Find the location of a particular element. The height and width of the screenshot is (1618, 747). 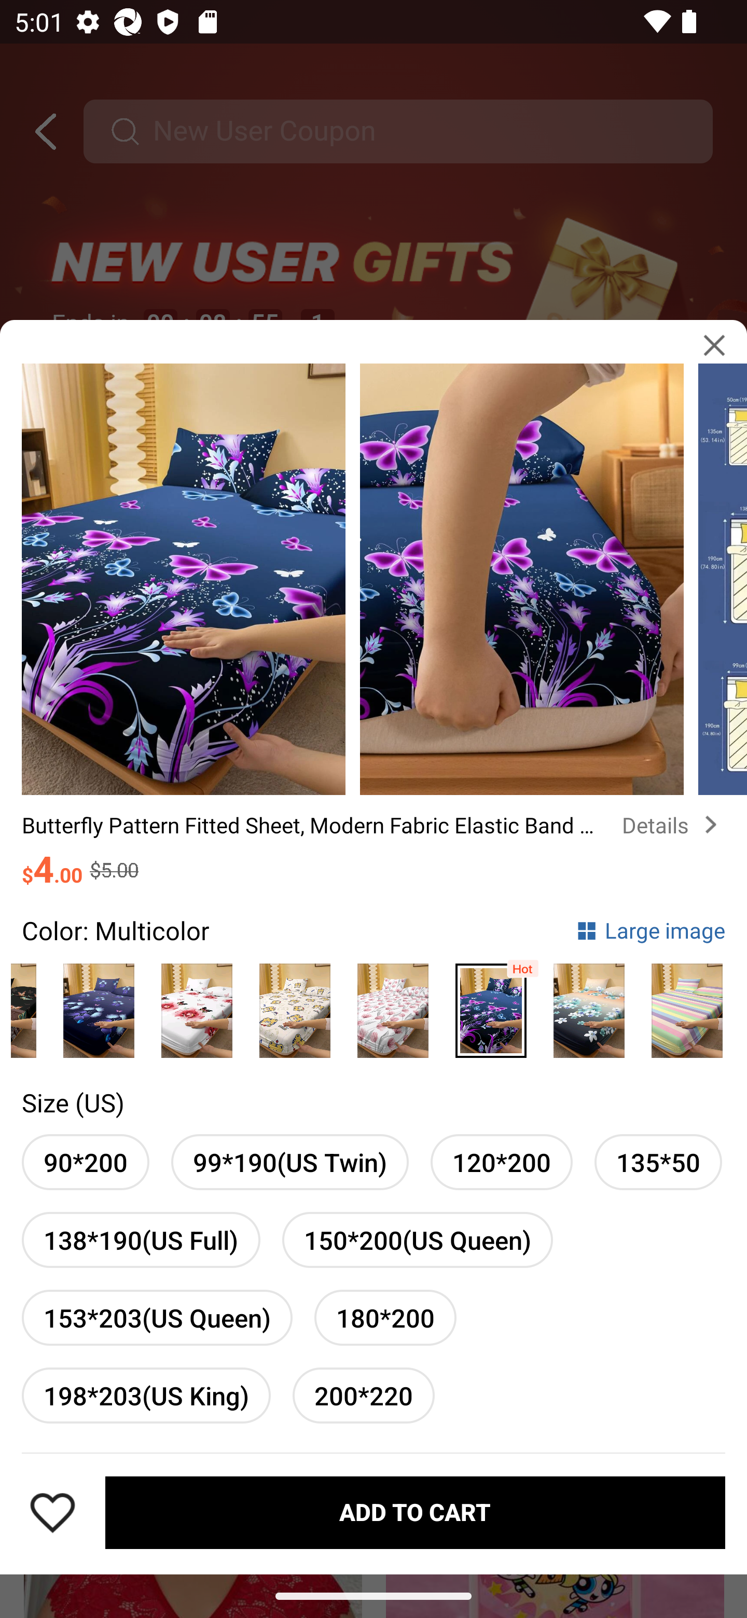

ADD TO CART is located at coordinates (415, 1512).